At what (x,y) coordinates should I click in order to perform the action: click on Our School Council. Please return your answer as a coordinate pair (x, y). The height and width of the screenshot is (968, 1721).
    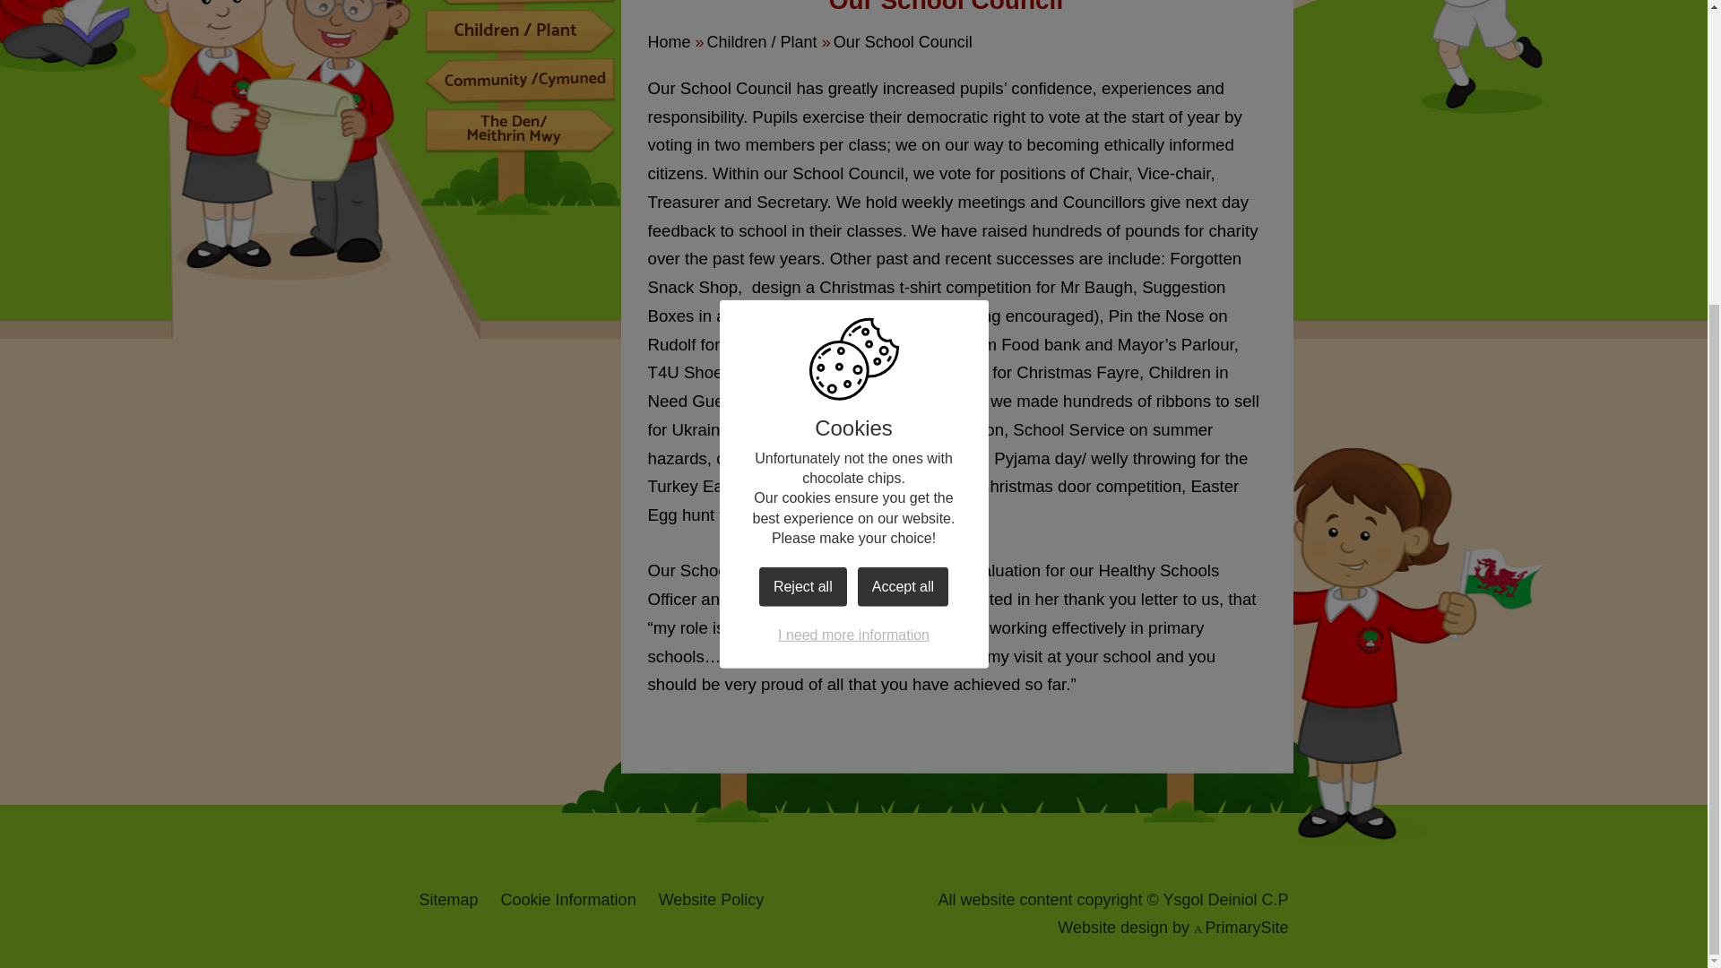
    Looking at the image, I should click on (902, 41).